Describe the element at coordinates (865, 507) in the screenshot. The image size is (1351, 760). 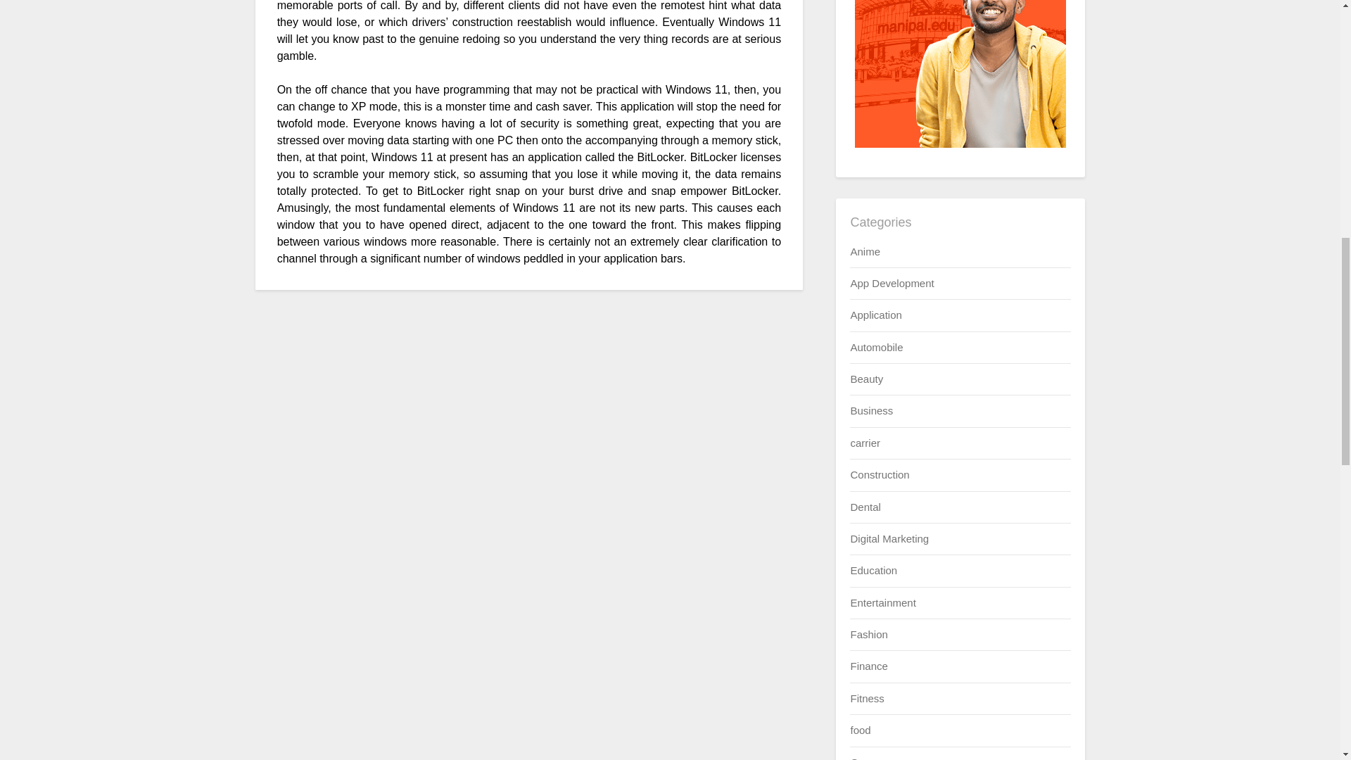
I see `Dental` at that location.